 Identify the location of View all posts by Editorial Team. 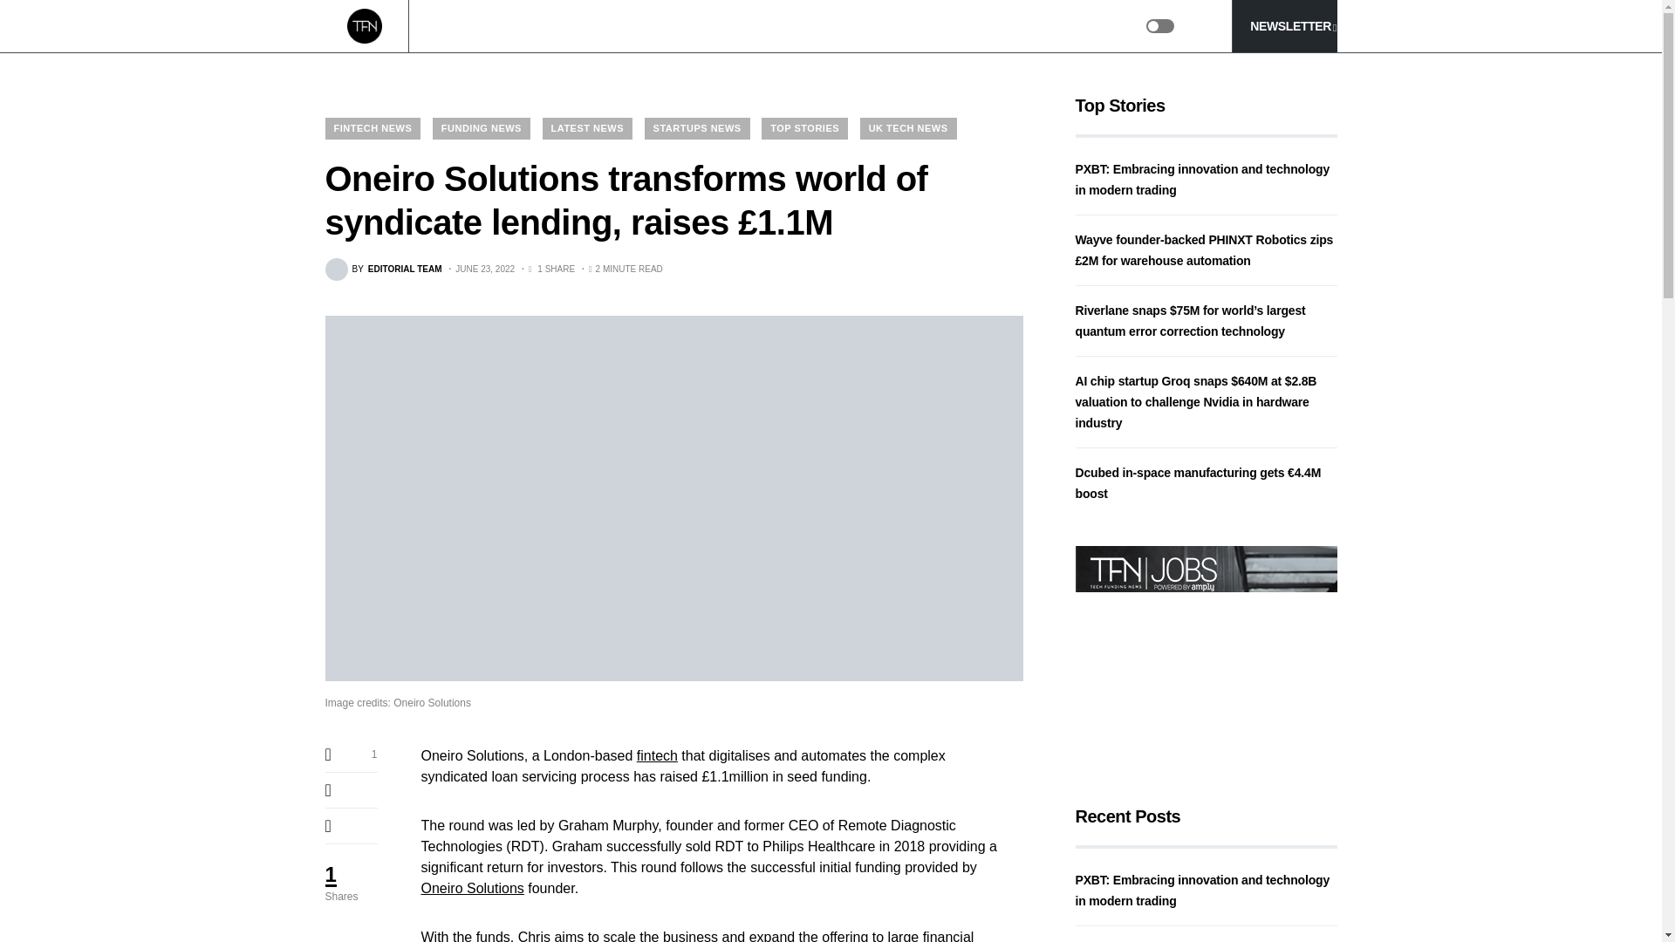
(383, 269).